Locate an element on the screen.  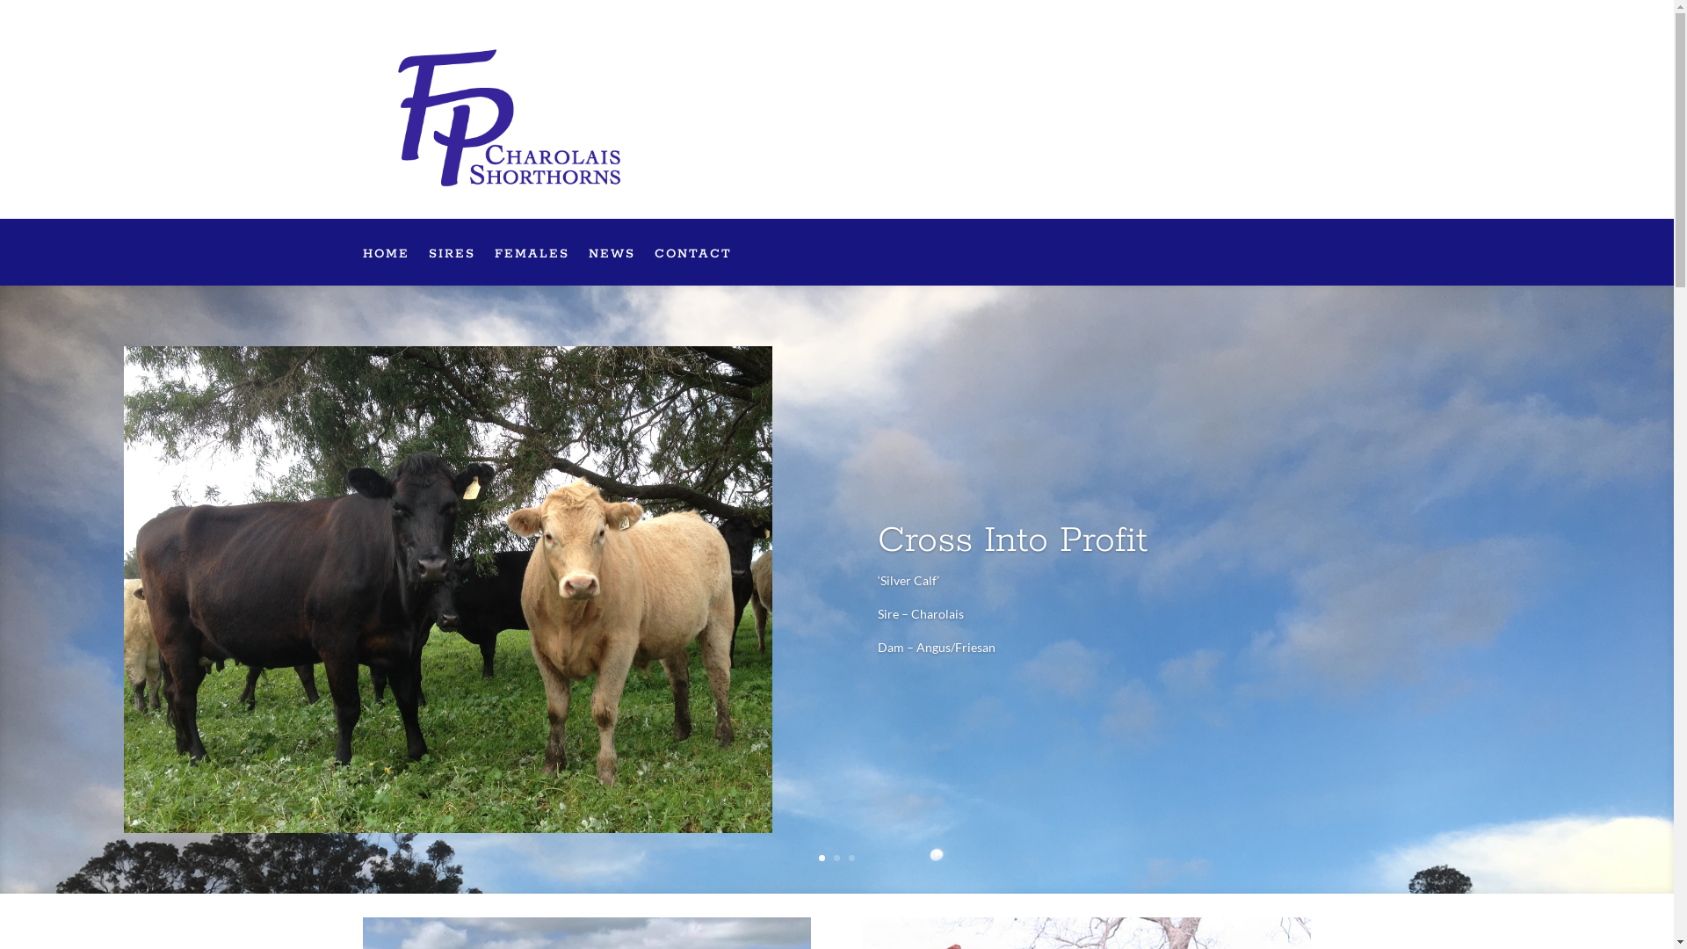
CONTACT is located at coordinates (692, 267).